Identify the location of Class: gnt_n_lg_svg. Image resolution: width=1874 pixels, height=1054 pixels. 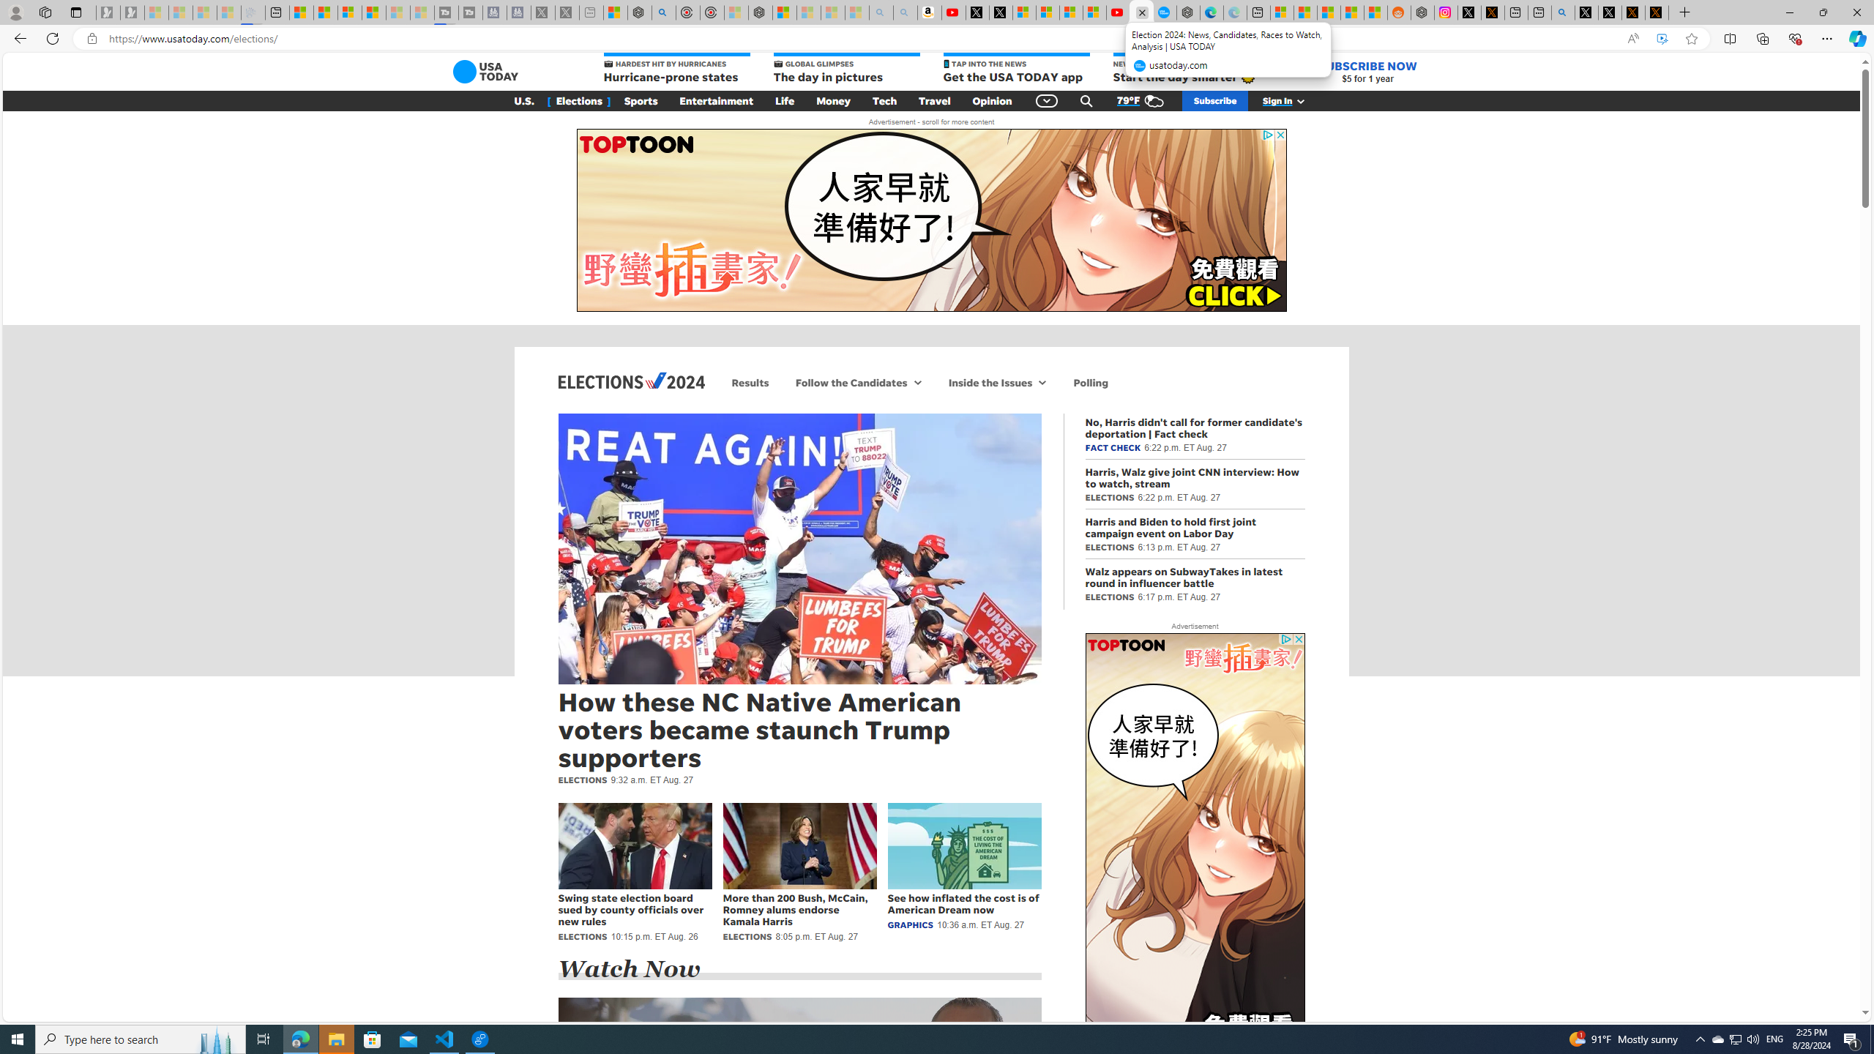
(485, 72).